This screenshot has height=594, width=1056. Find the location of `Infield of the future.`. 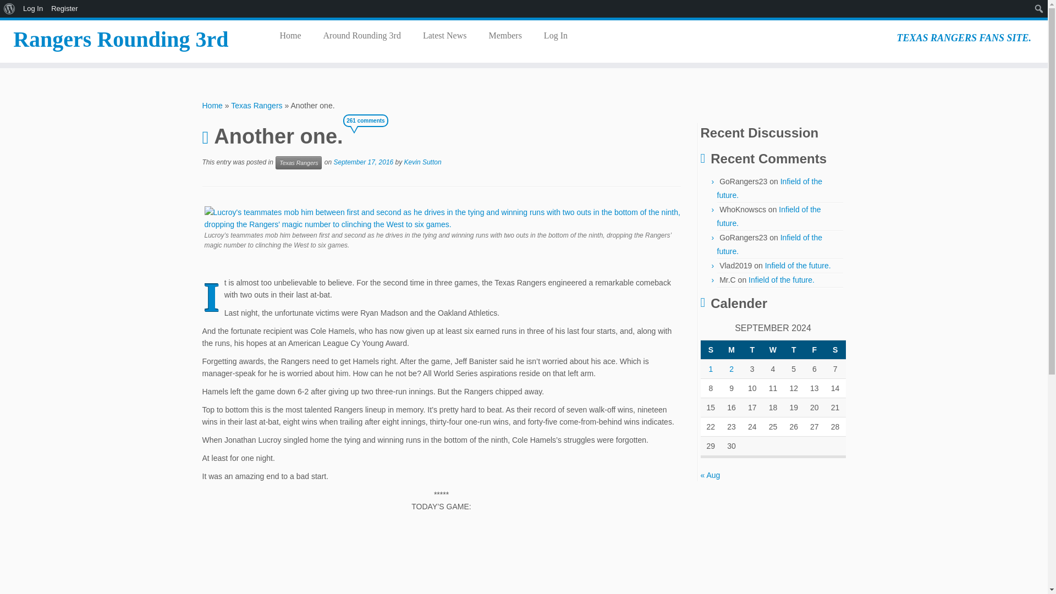

Infield of the future. is located at coordinates (769, 188).